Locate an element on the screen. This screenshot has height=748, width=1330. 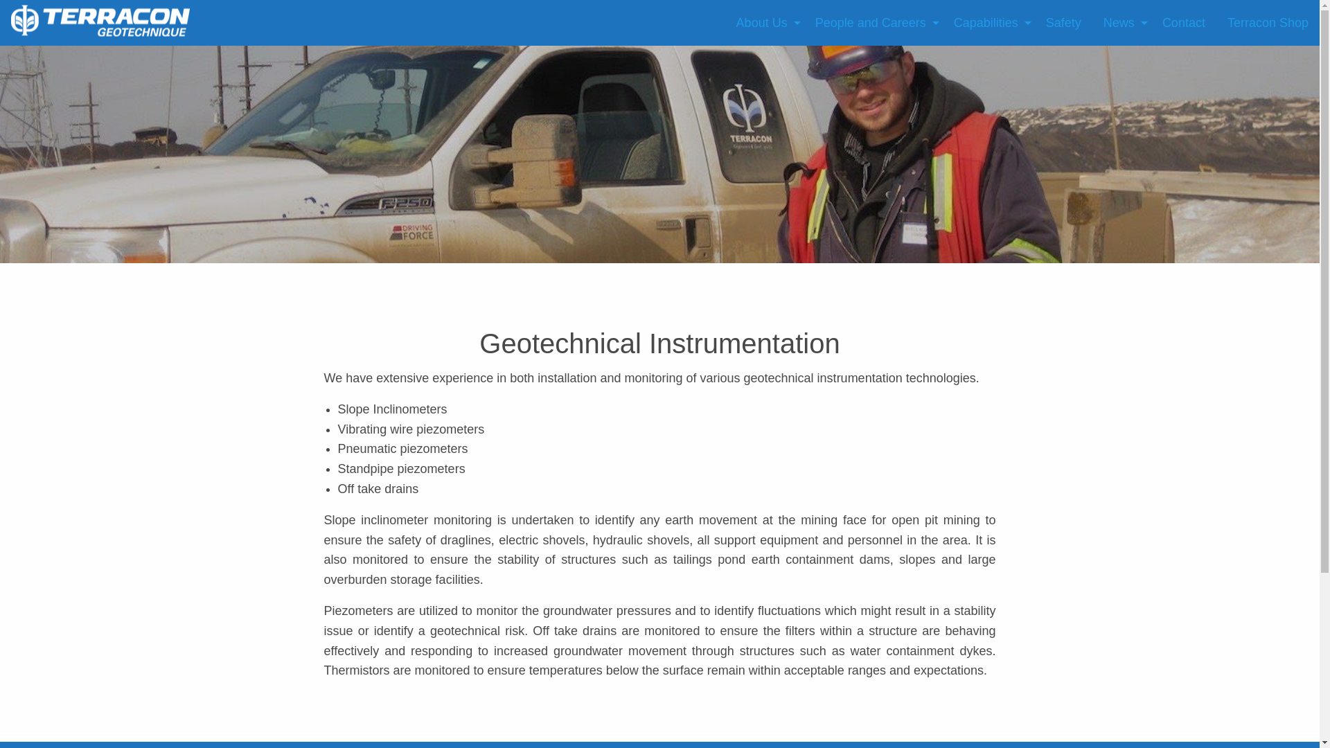
Safety is located at coordinates (1063, 22).